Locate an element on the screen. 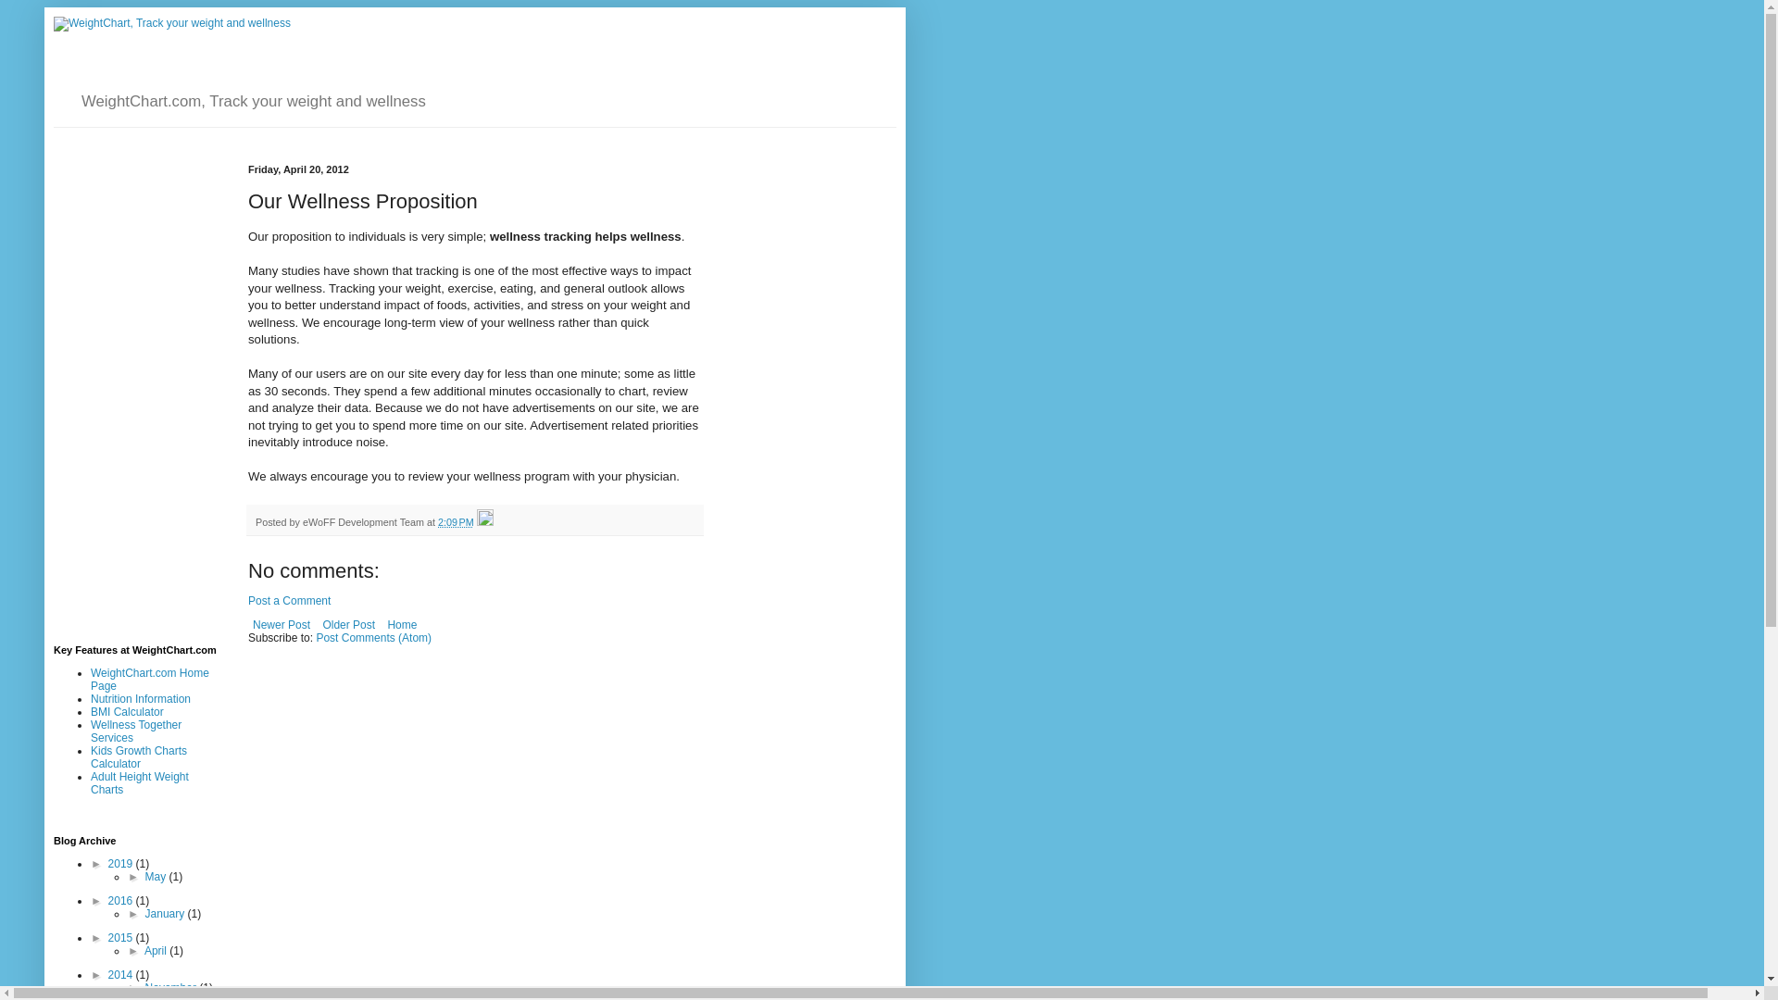 This screenshot has width=1778, height=1000. WeightChart.com Home Page is located at coordinates (150, 680).